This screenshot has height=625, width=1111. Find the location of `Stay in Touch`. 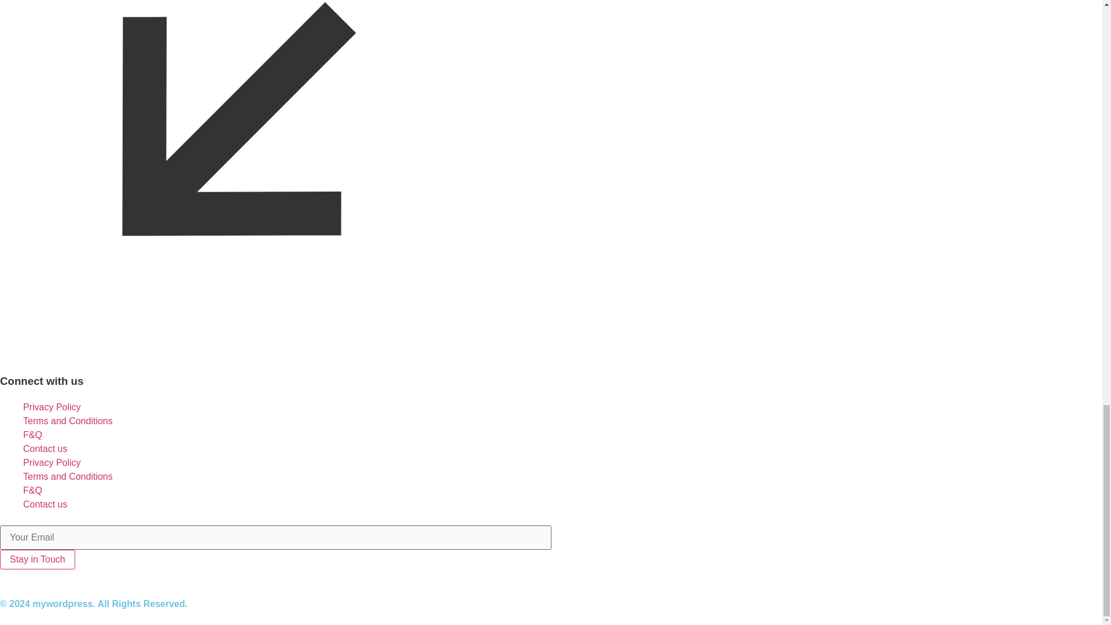

Stay in Touch is located at coordinates (38, 559).